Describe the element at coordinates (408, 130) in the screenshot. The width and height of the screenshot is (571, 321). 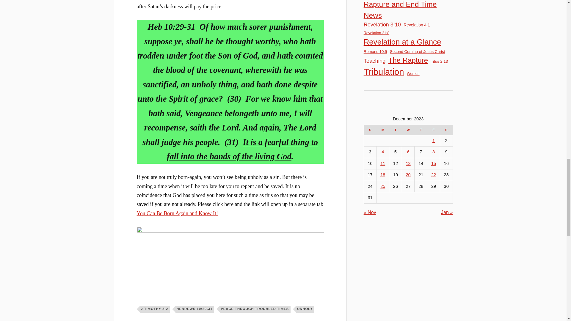
I see `Wednesday` at that location.